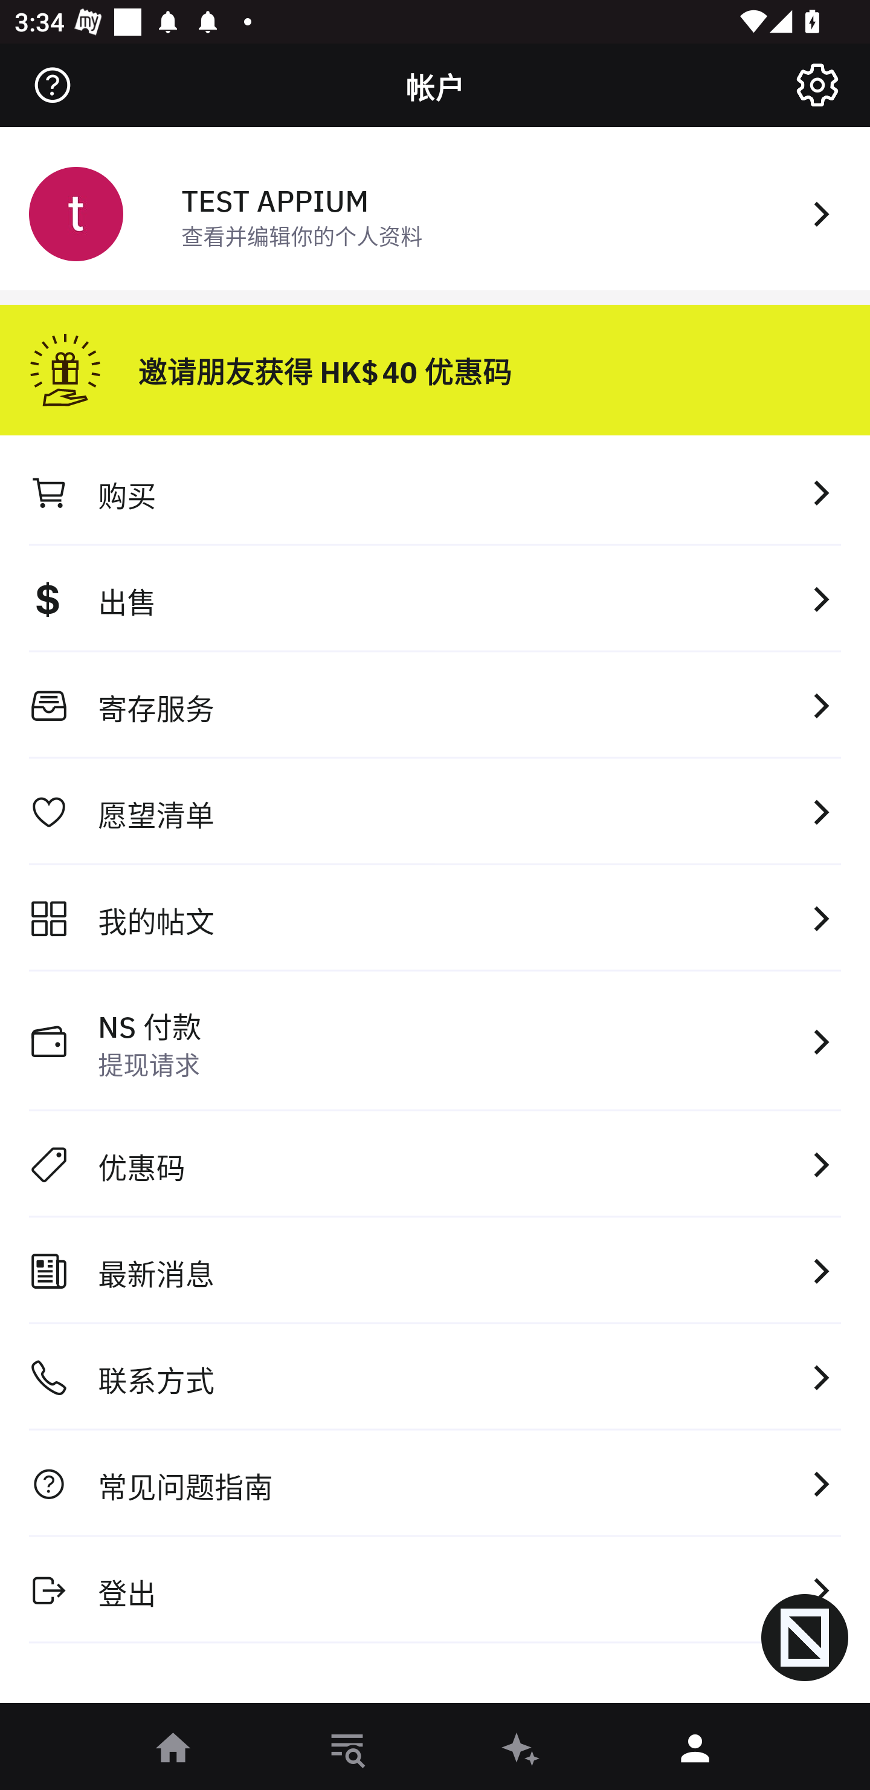 The width and height of the screenshot is (870, 1790). Describe the element at coordinates (435, 599) in the screenshot. I see ` 出售 ` at that location.